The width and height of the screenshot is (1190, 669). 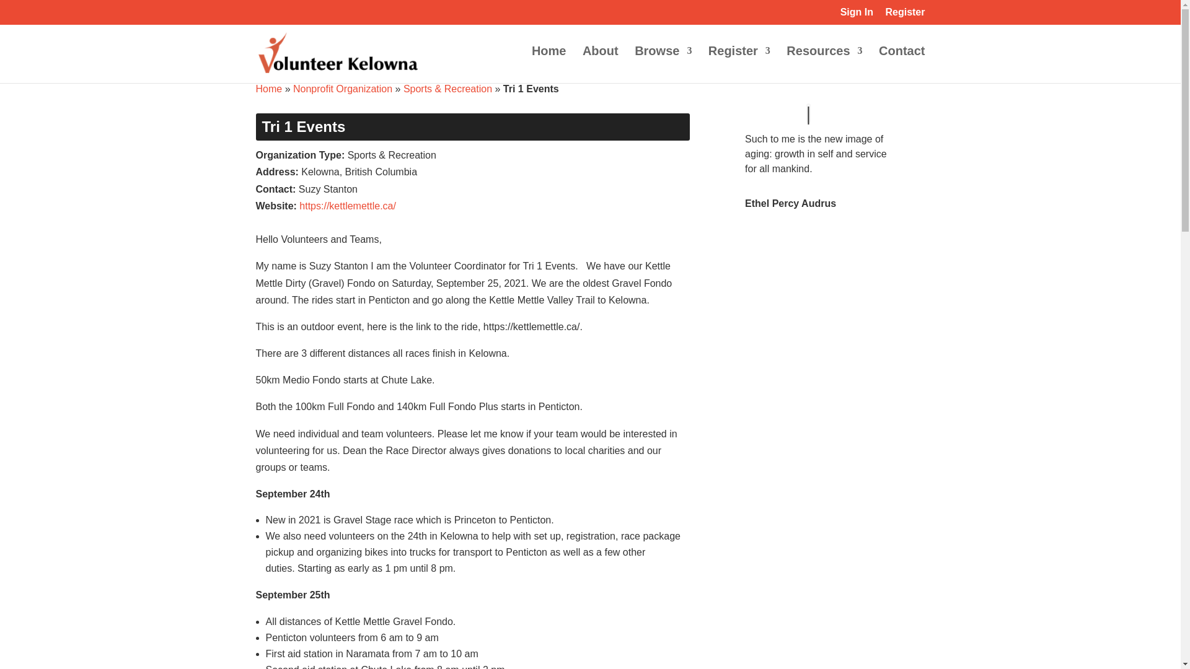 I want to click on Browse, so click(x=663, y=64).